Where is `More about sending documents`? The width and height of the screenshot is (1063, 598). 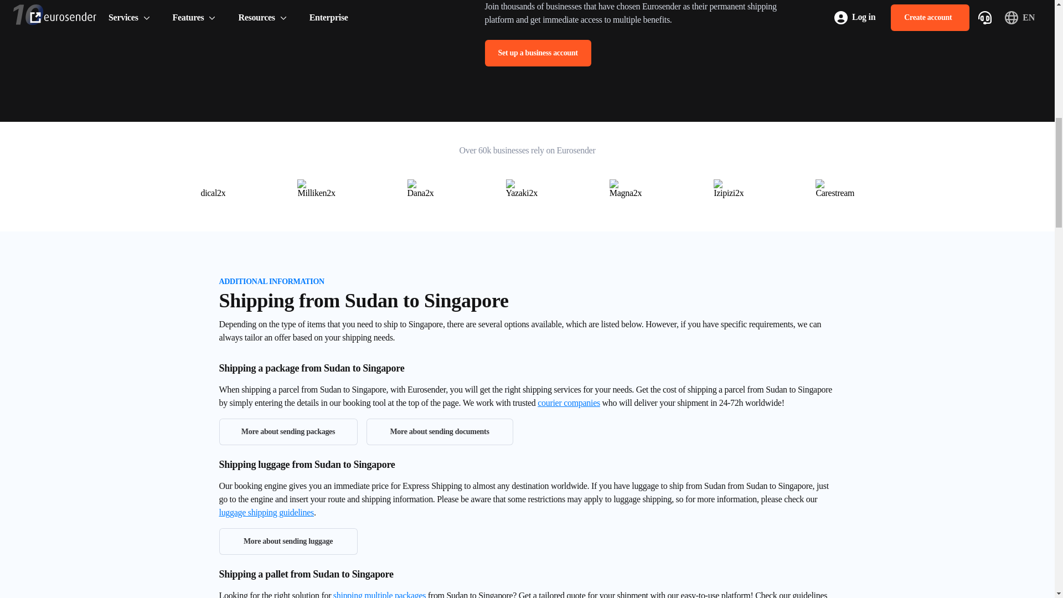
More about sending documents is located at coordinates (440, 432).